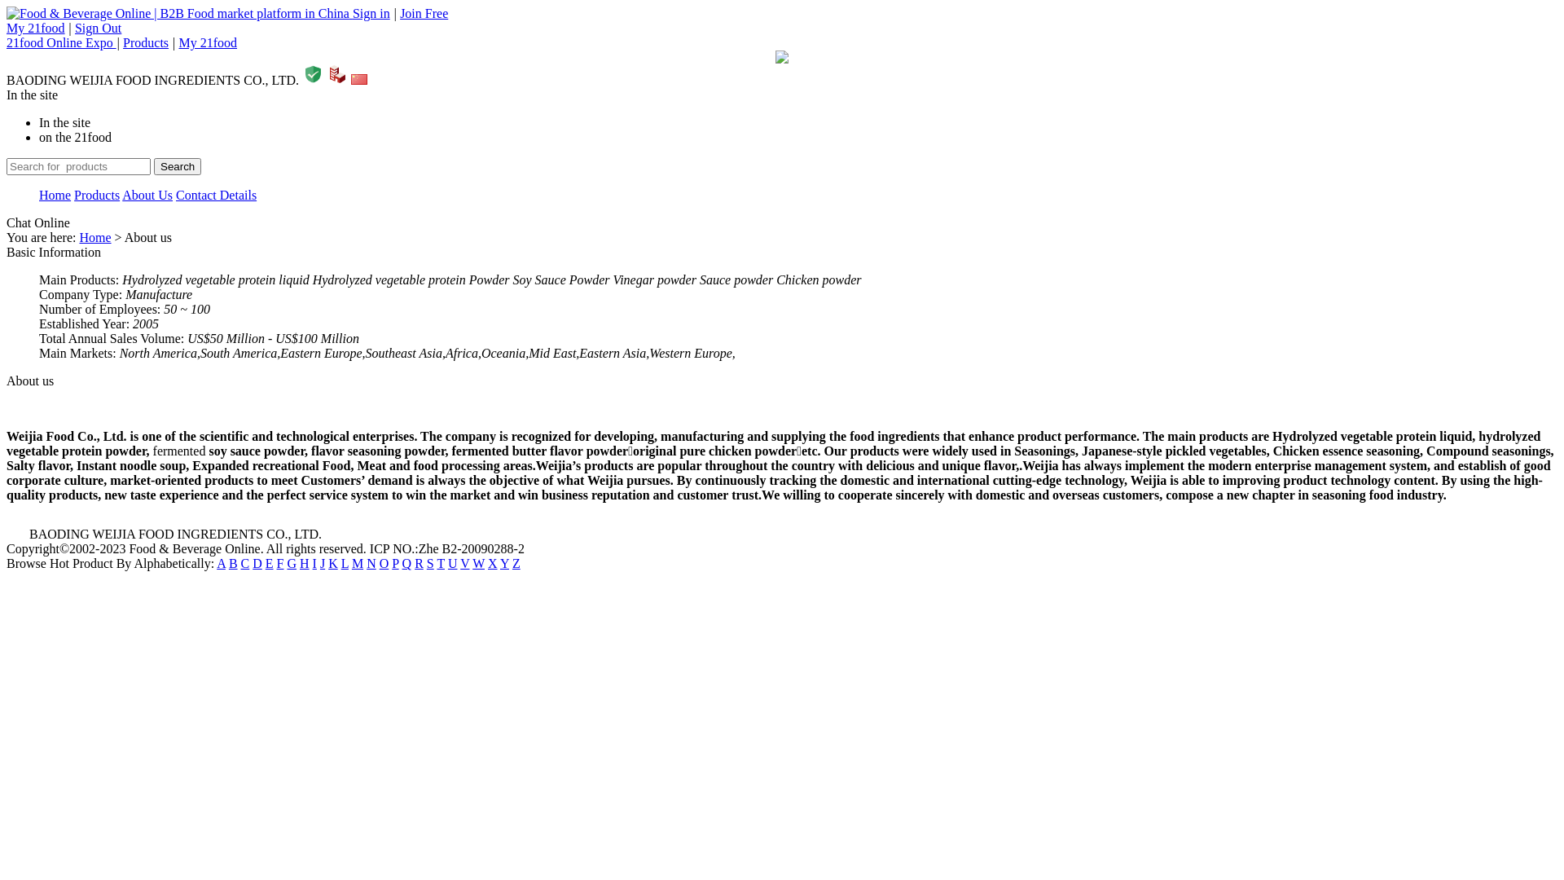  I want to click on S, so click(430, 564).